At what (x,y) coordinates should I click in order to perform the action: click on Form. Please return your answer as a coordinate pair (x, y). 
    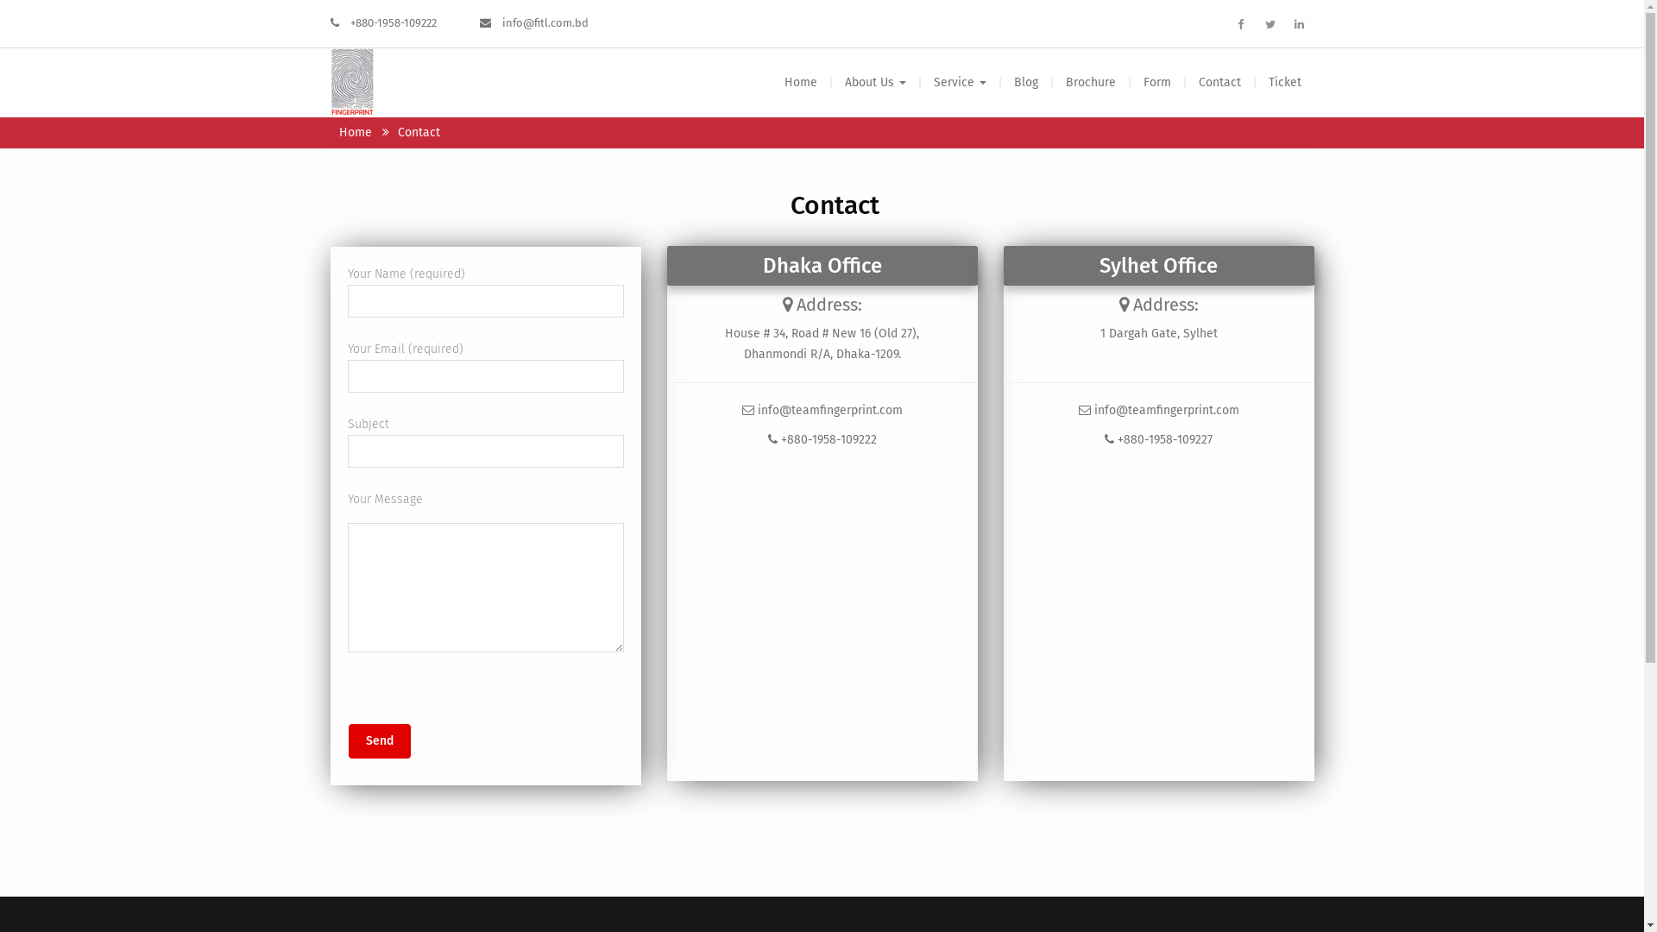
    Looking at the image, I should click on (1156, 83).